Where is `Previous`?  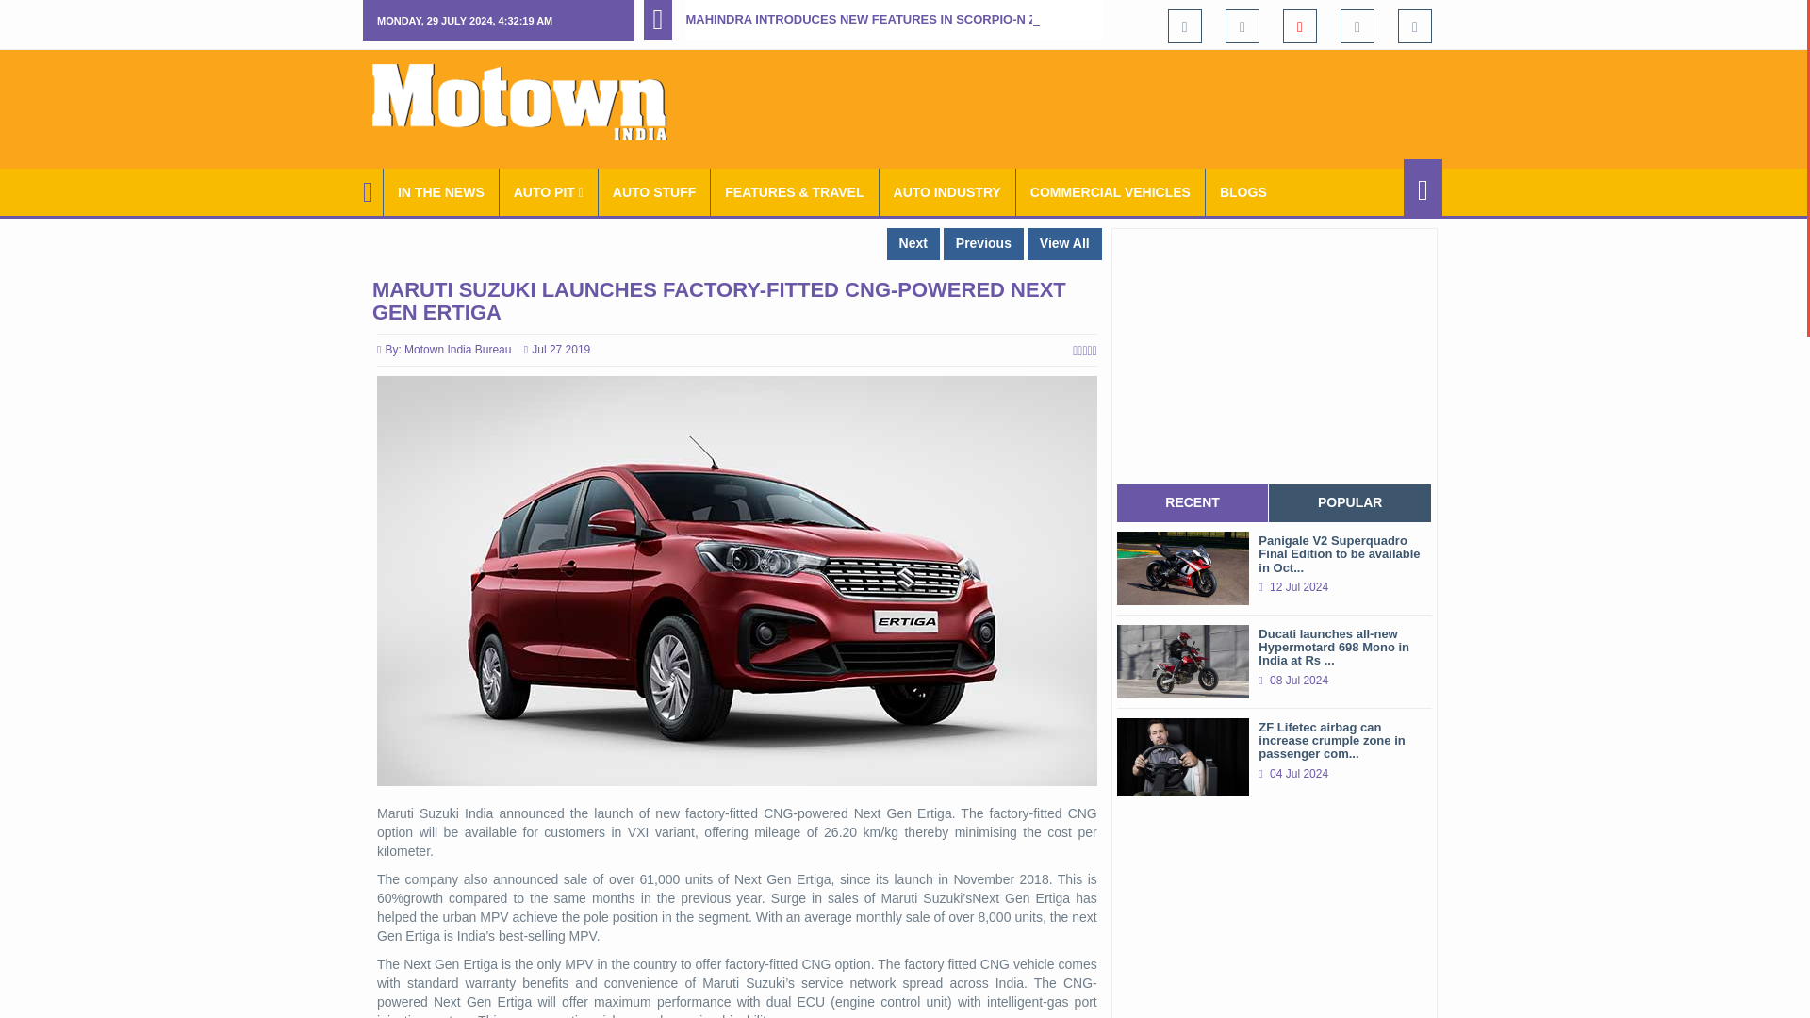 Previous is located at coordinates (983, 243).